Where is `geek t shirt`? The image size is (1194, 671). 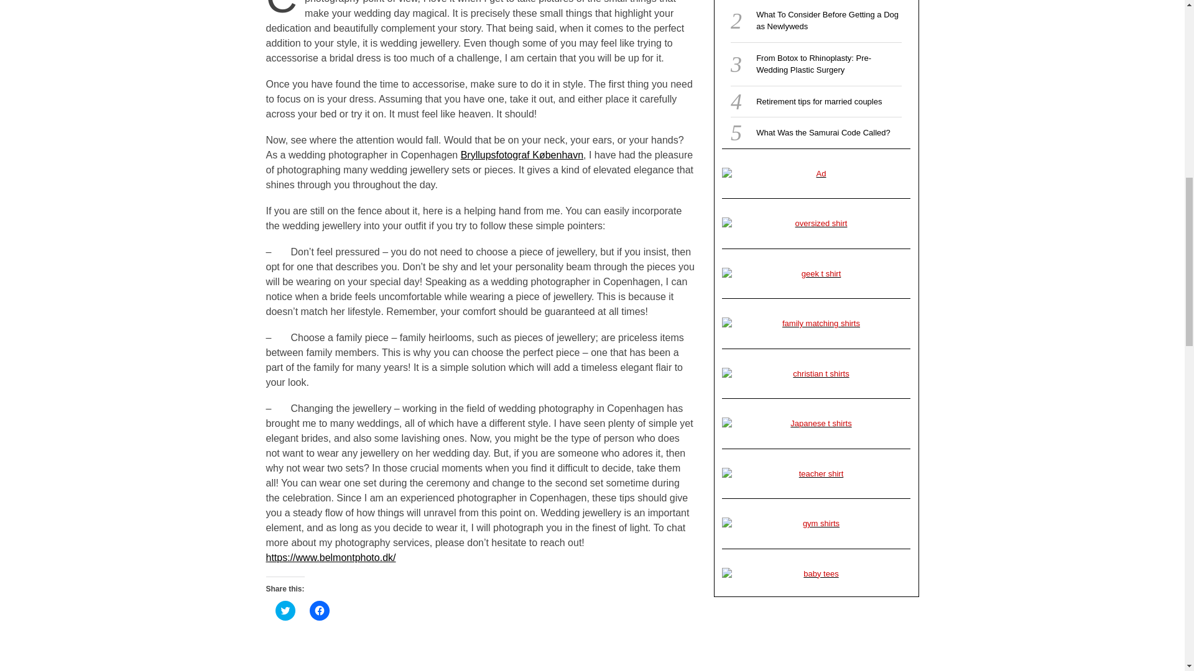
geek t shirt is located at coordinates (816, 273).